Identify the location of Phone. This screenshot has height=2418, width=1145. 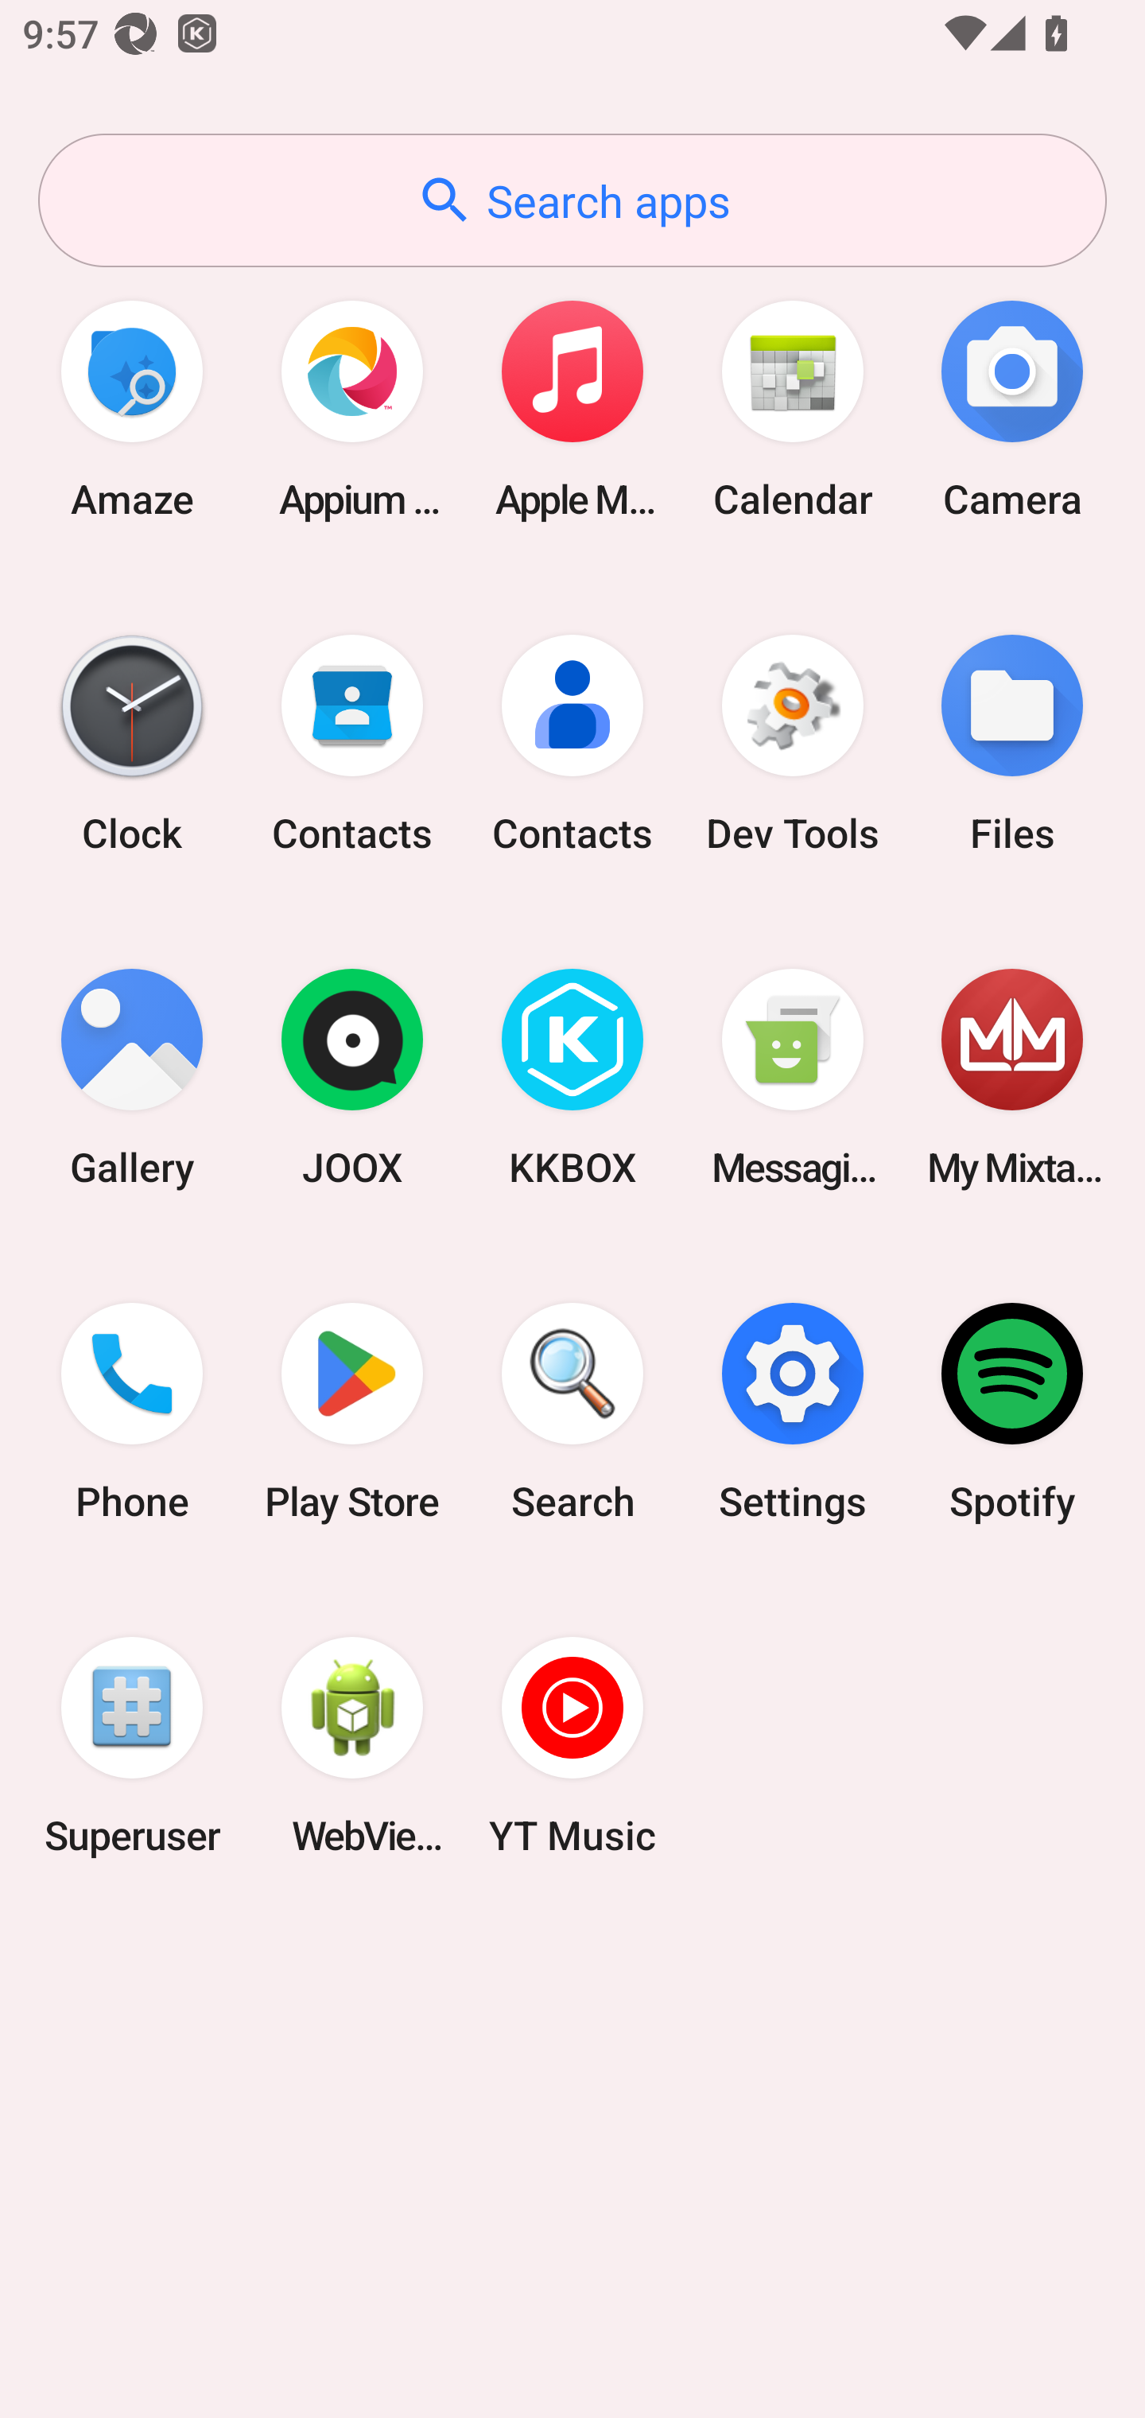
(132, 1412).